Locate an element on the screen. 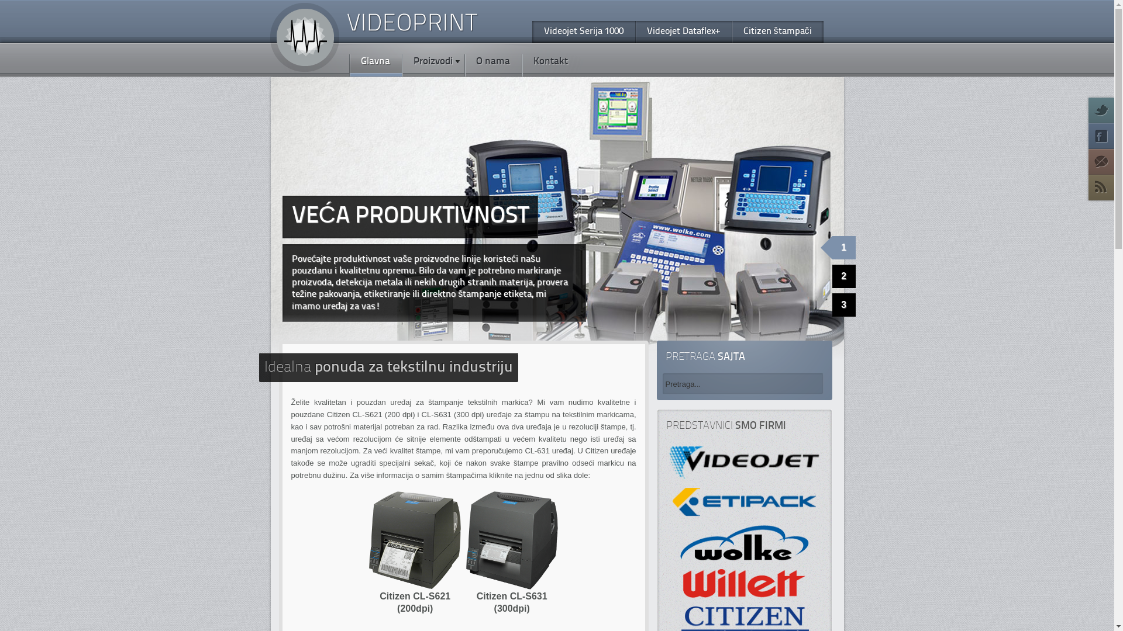 The width and height of the screenshot is (1123, 631). Proizvodi is located at coordinates (433, 60).